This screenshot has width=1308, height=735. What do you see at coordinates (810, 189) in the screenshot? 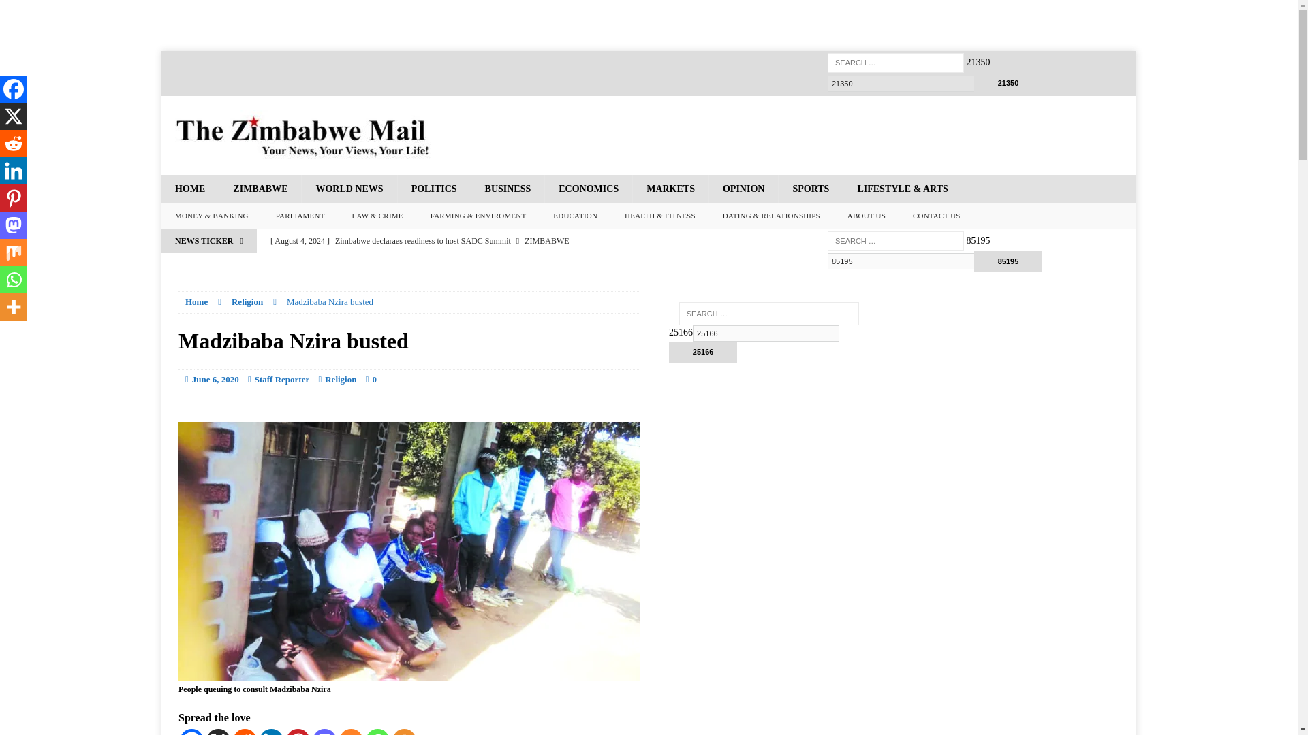
I see `SPORTS` at bounding box center [810, 189].